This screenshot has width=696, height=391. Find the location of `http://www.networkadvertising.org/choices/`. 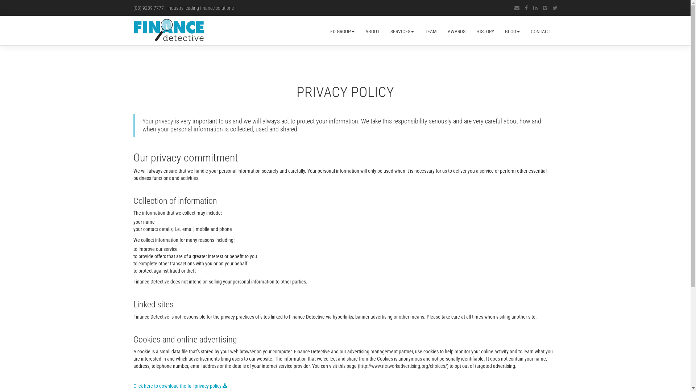

http://www.networkadvertising.org/choices/ is located at coordinates (403, 366).